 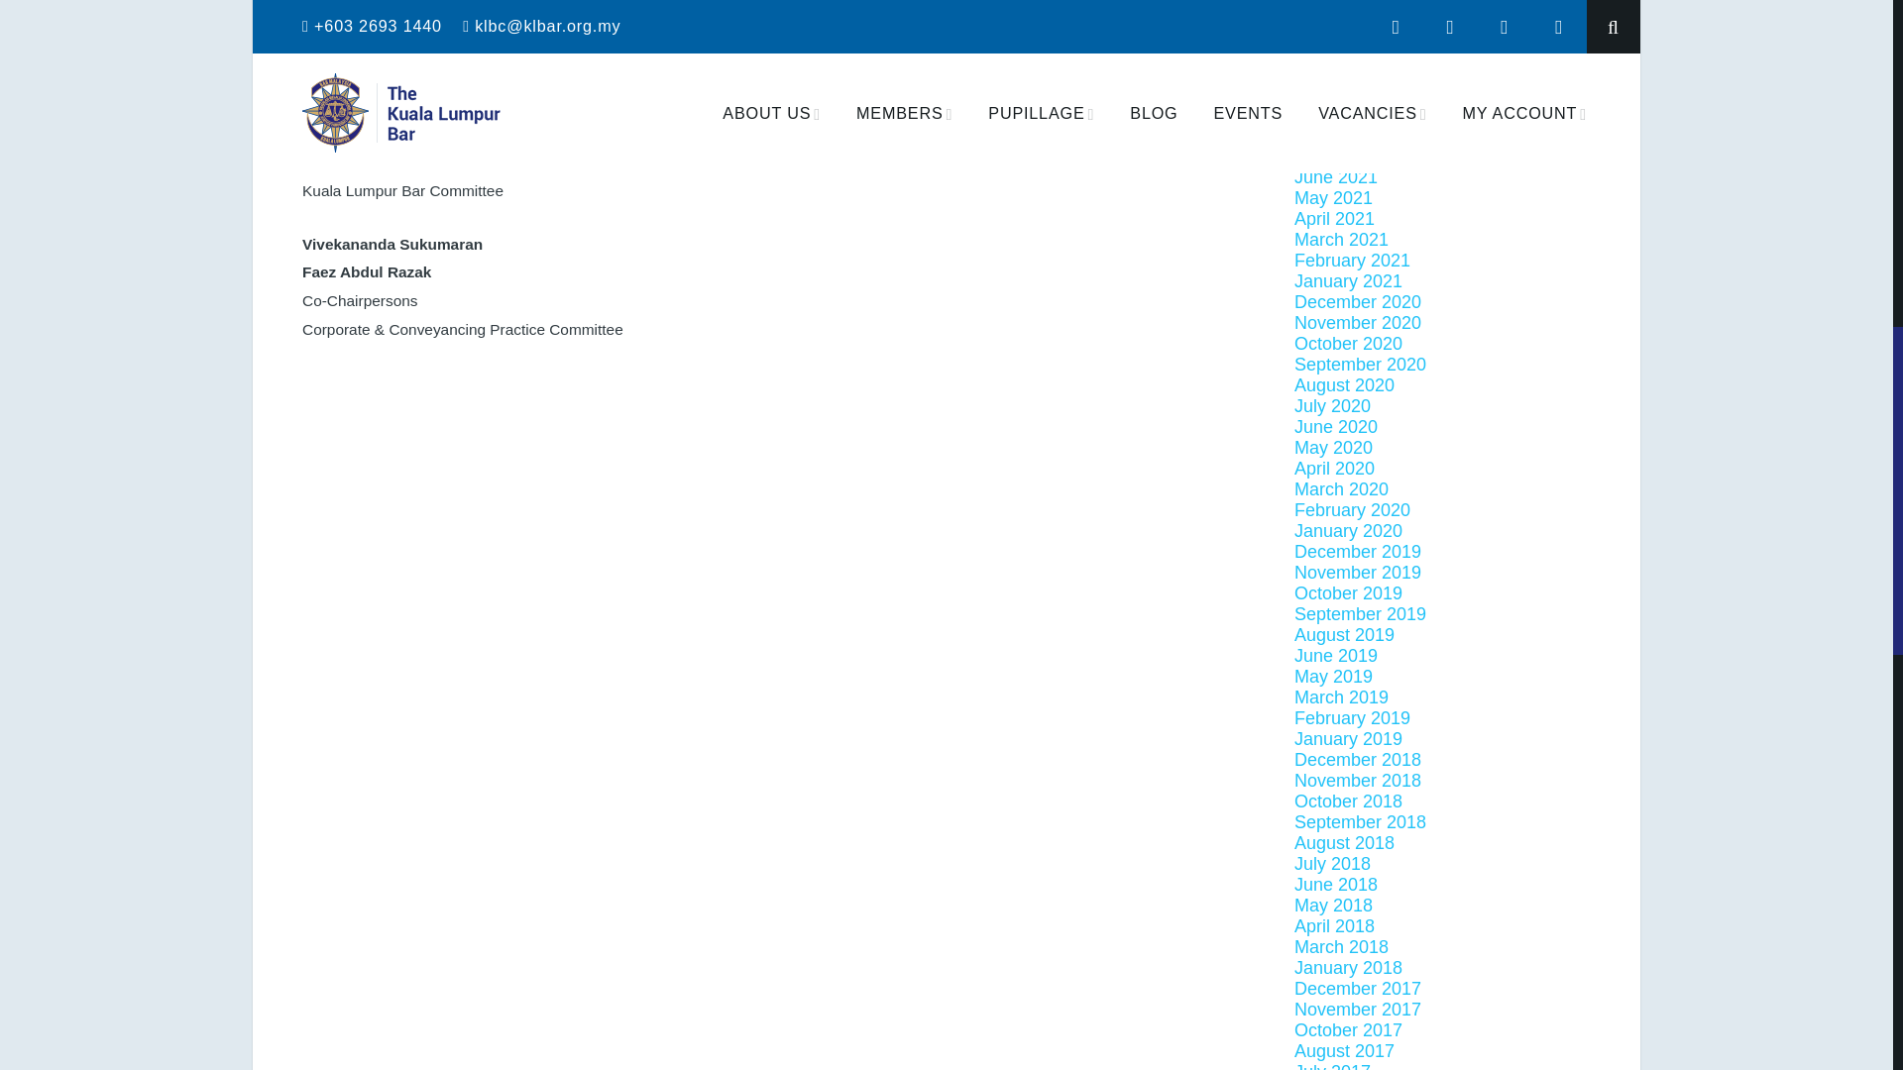 I want to click on here, so click(x=636, y=80).